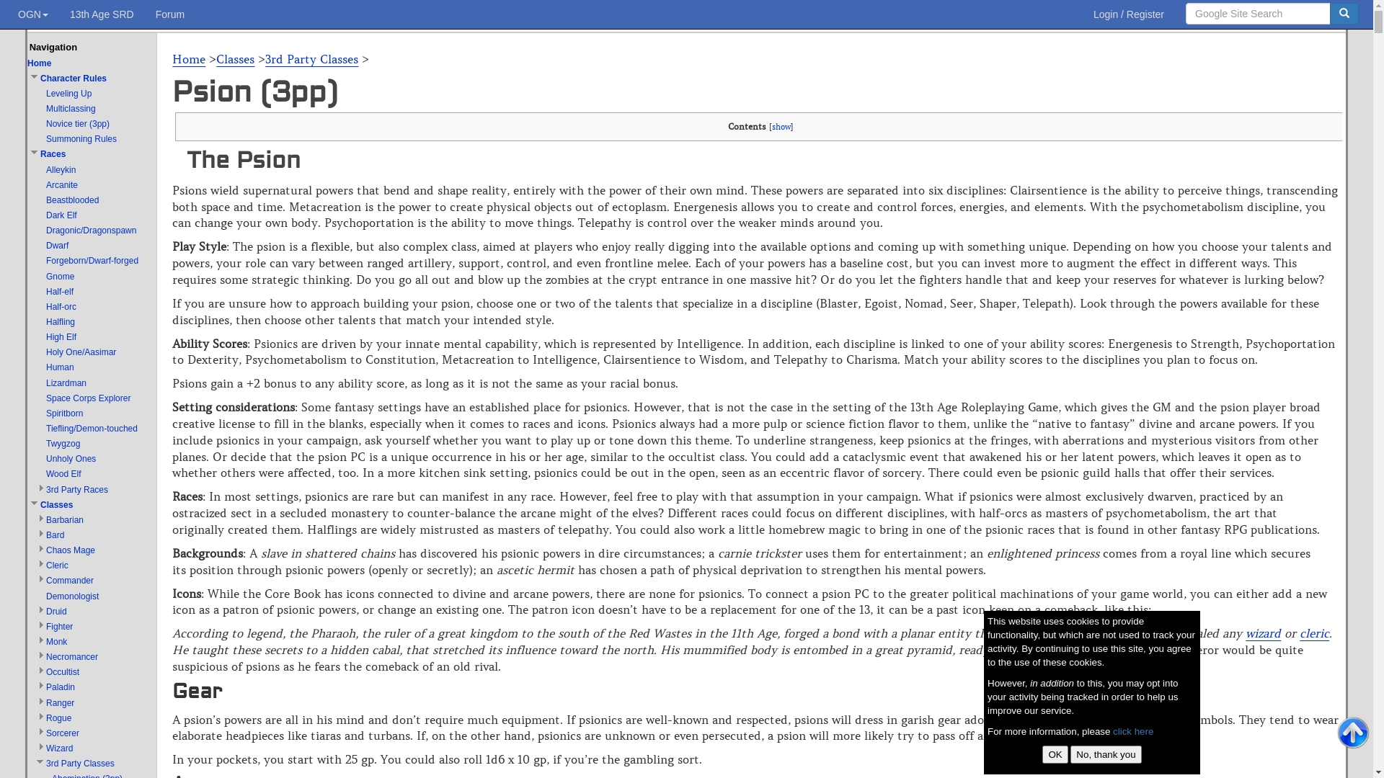 Image resolution: width=1384 pixels, height=778 pixels. Describe the element at coordinates (189, 59) in the screenshot. I see `Home` at that location.